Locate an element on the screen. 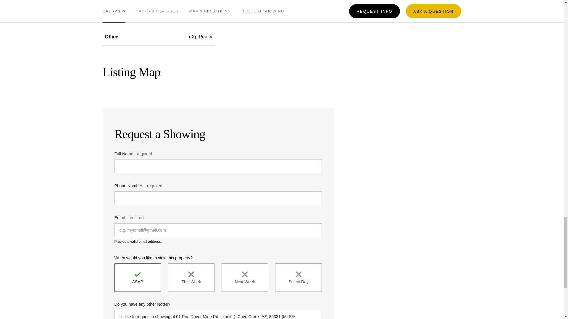  This Week is located at coordinates (191, 278).